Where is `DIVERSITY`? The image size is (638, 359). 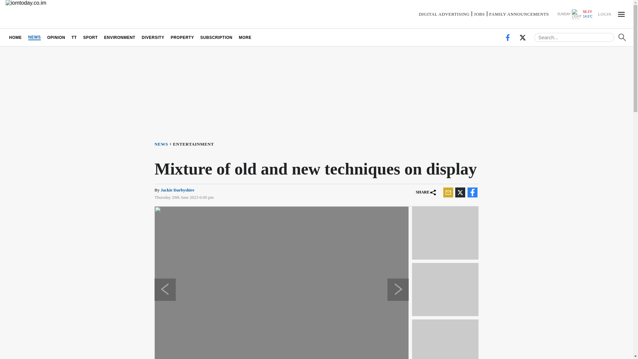
DIVERSITY is located at coordinates (153, 37).